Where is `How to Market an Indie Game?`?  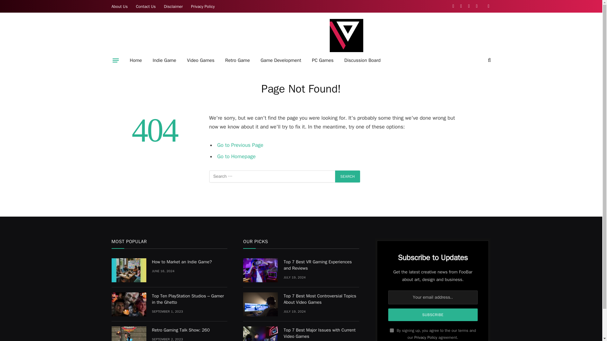 How to Market an Indie Game? is located at coordinates (189, 262).